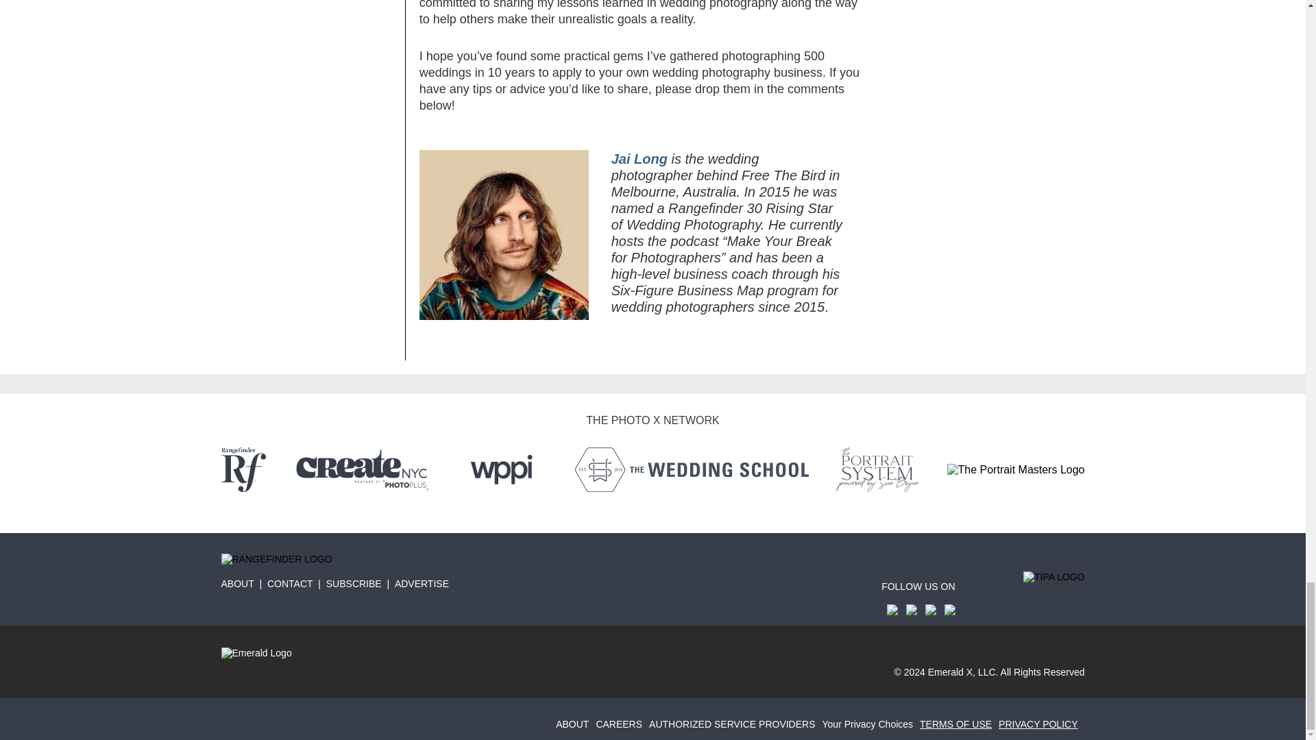 The width and height of the screenshot is (1316, 740). I want to click on privacy-policy, so click(1042, 724).